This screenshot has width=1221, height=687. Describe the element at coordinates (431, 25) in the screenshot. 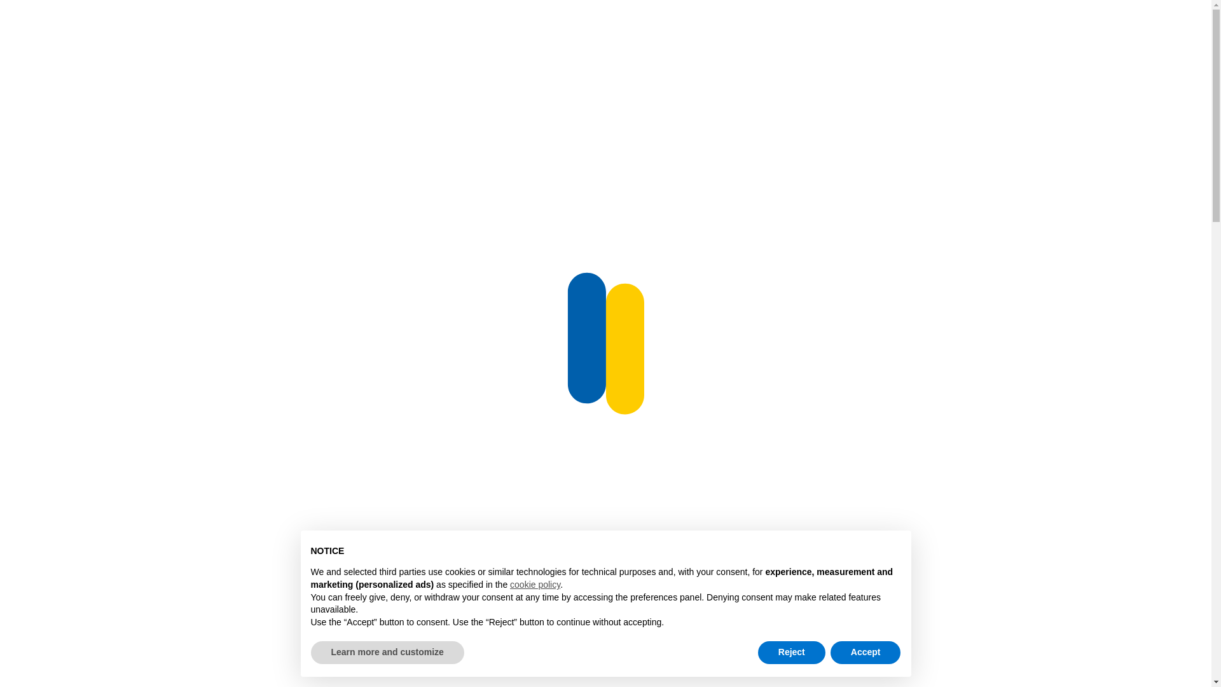

I see `Applications` at that location.